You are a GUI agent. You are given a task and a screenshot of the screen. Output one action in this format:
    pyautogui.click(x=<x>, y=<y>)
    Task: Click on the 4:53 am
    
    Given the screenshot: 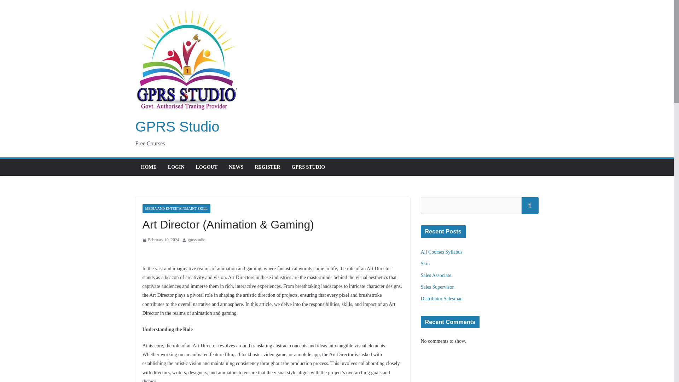 What is the action you would take?
    pyautogui.click(x=161, y=240)
    